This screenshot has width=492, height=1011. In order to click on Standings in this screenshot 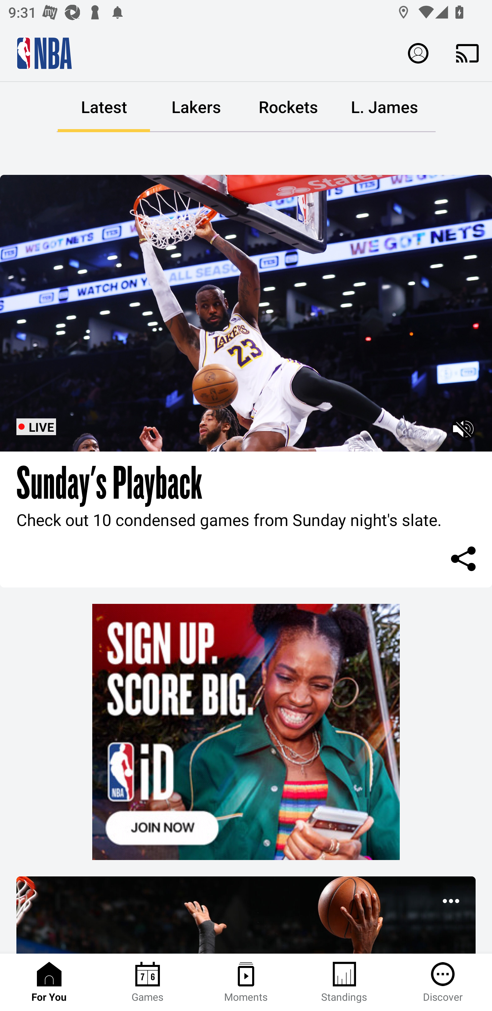, I will do `click(344, 982)`.